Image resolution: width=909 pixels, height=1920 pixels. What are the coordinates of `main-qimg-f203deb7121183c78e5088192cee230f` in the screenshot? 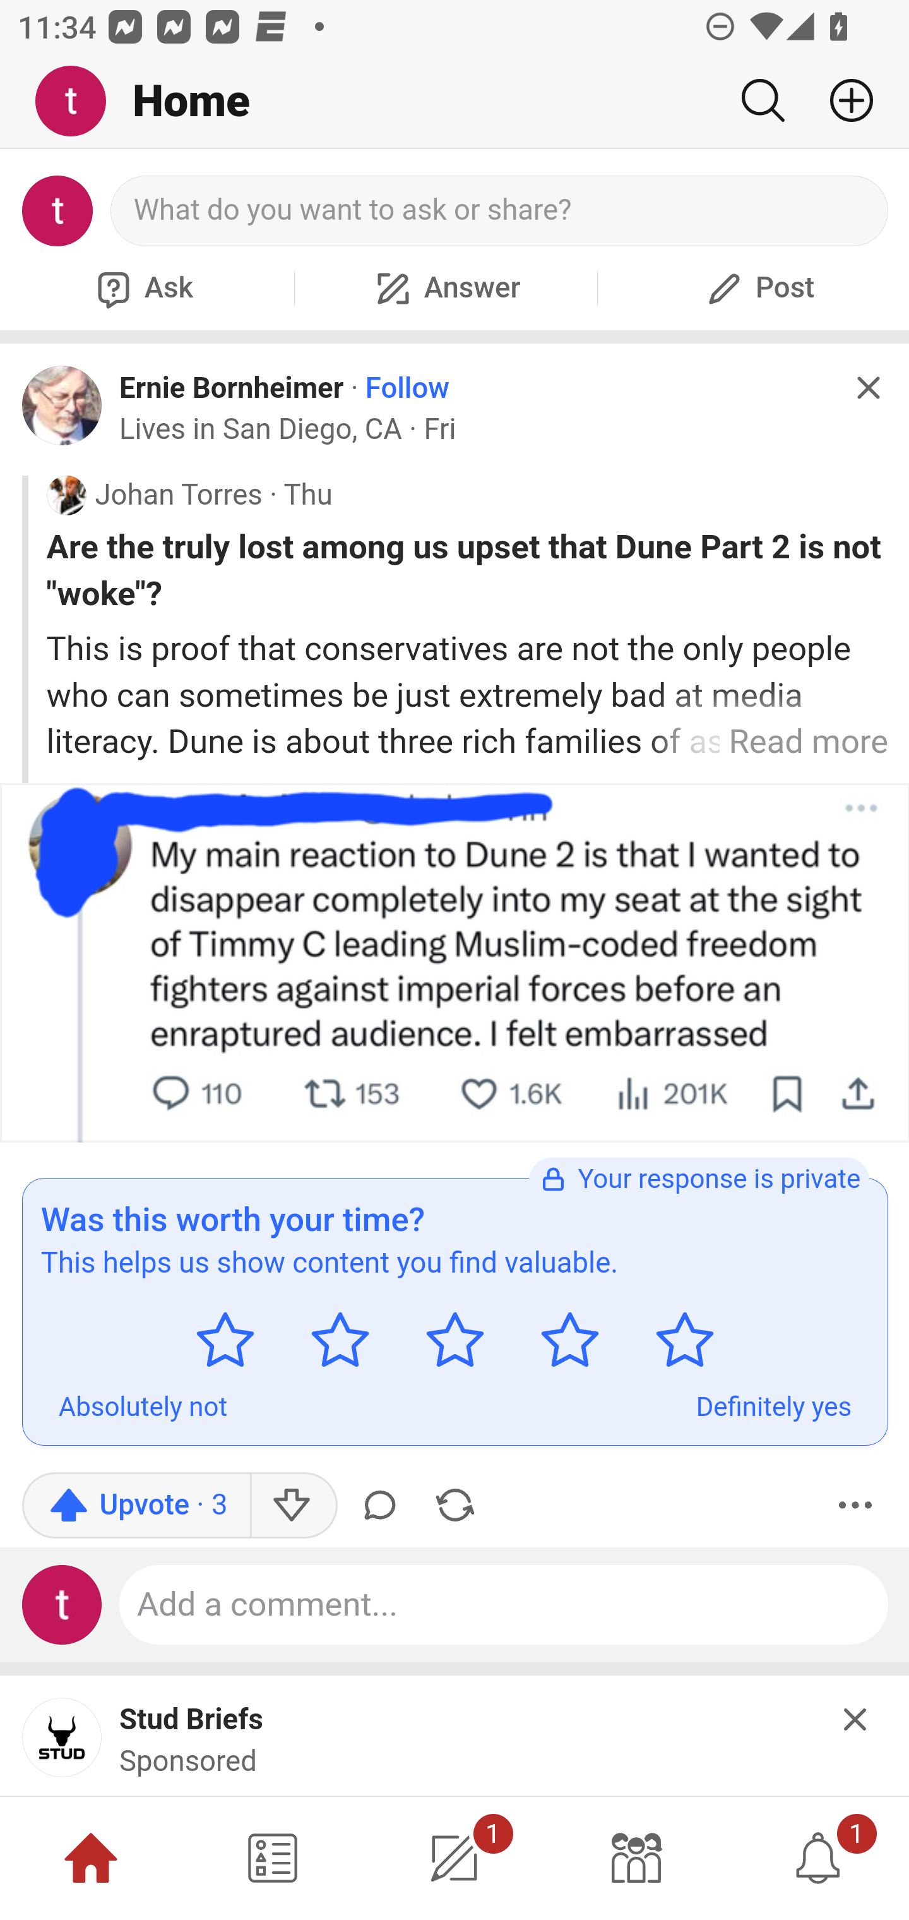 It's located at (62, 1744).